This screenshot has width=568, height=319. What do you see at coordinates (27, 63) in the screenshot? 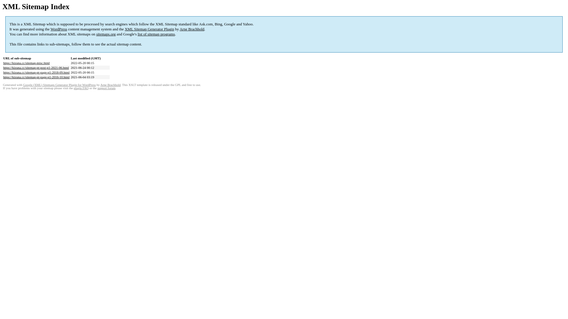
I see `https://kizuna.cc/sitemap-misc.html` at bounding box center [27, 63].